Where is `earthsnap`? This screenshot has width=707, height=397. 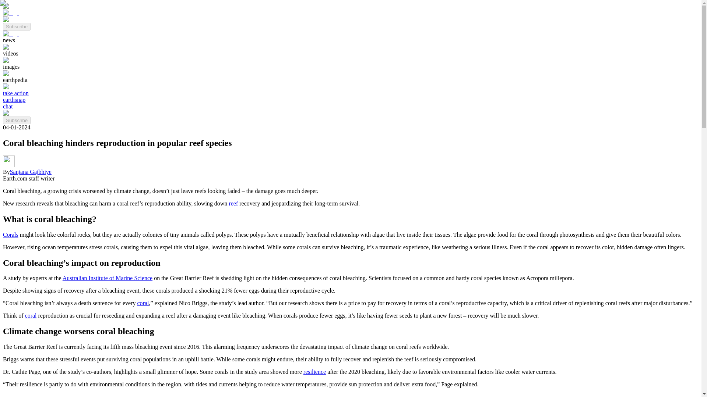 earthsnap is located at coordinates (14, 100).